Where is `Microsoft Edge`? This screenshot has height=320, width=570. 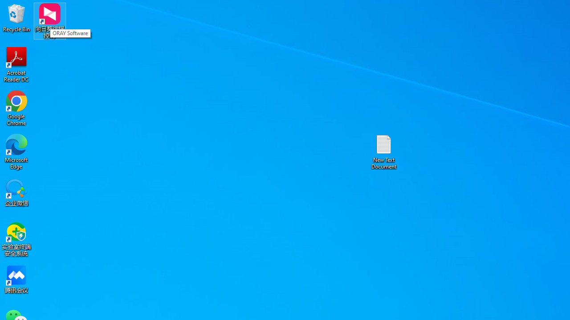
Microsoft Edge is located at coordinates (16, 151).